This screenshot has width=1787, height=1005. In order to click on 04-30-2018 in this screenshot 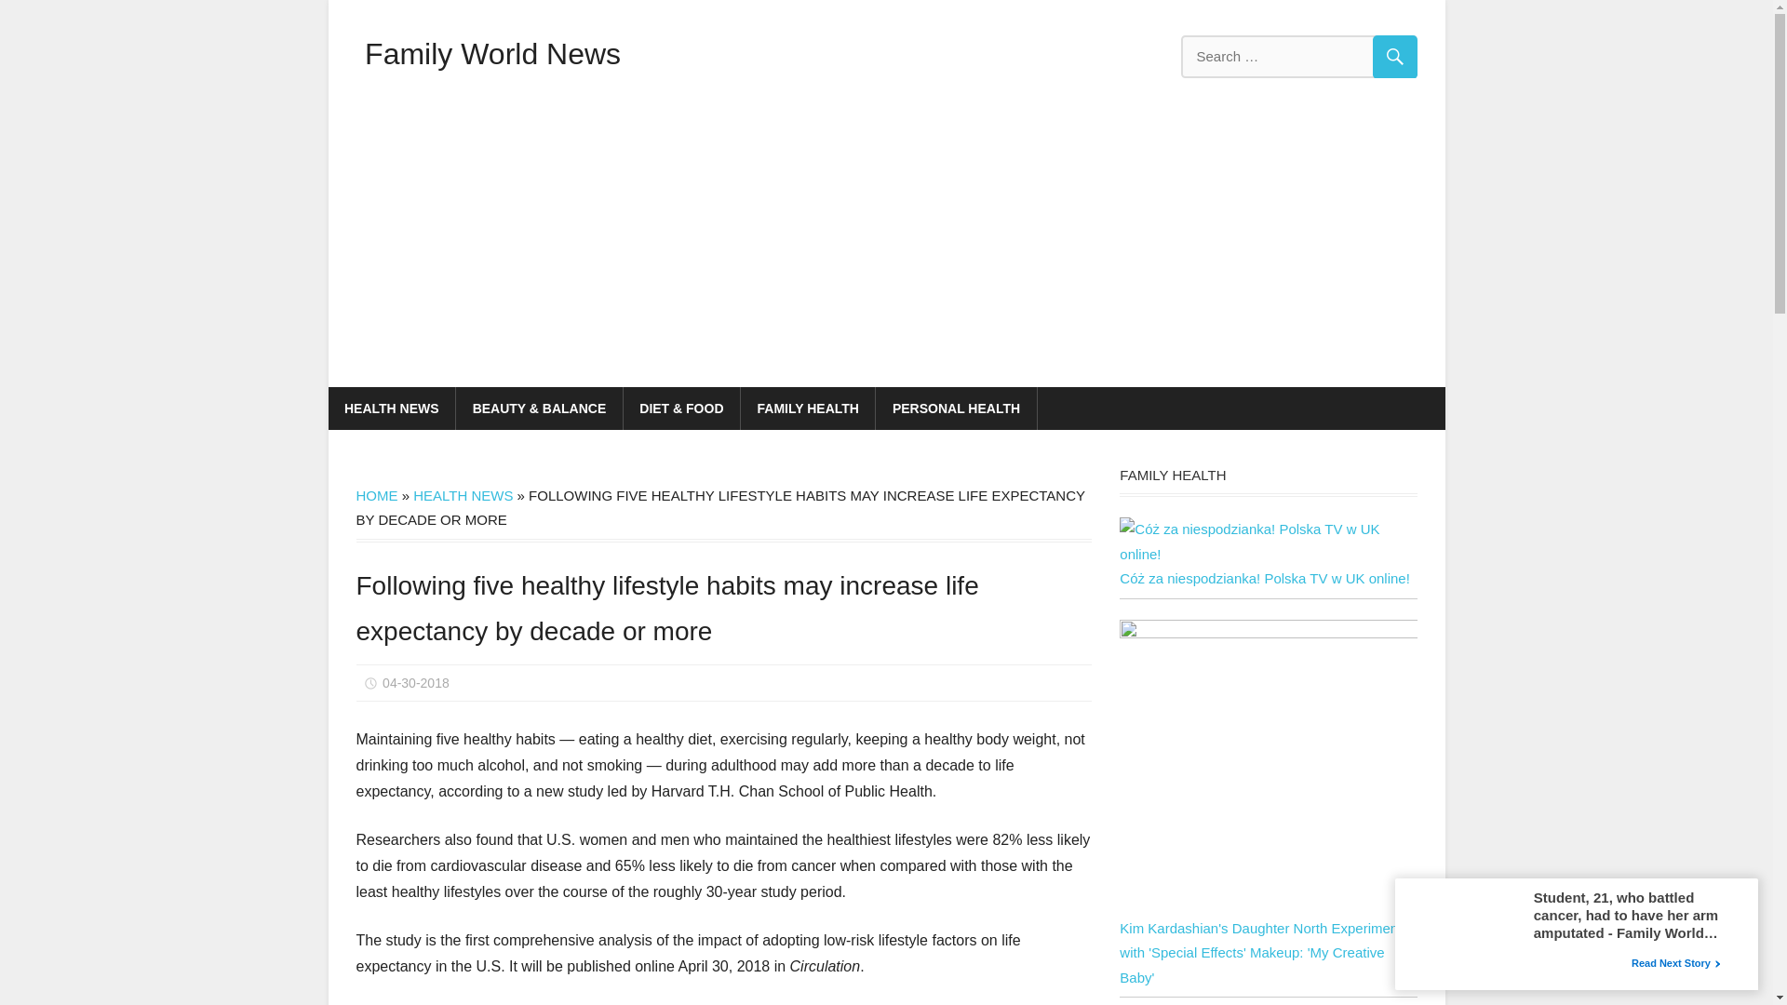, I will do `click(415, 682)`.